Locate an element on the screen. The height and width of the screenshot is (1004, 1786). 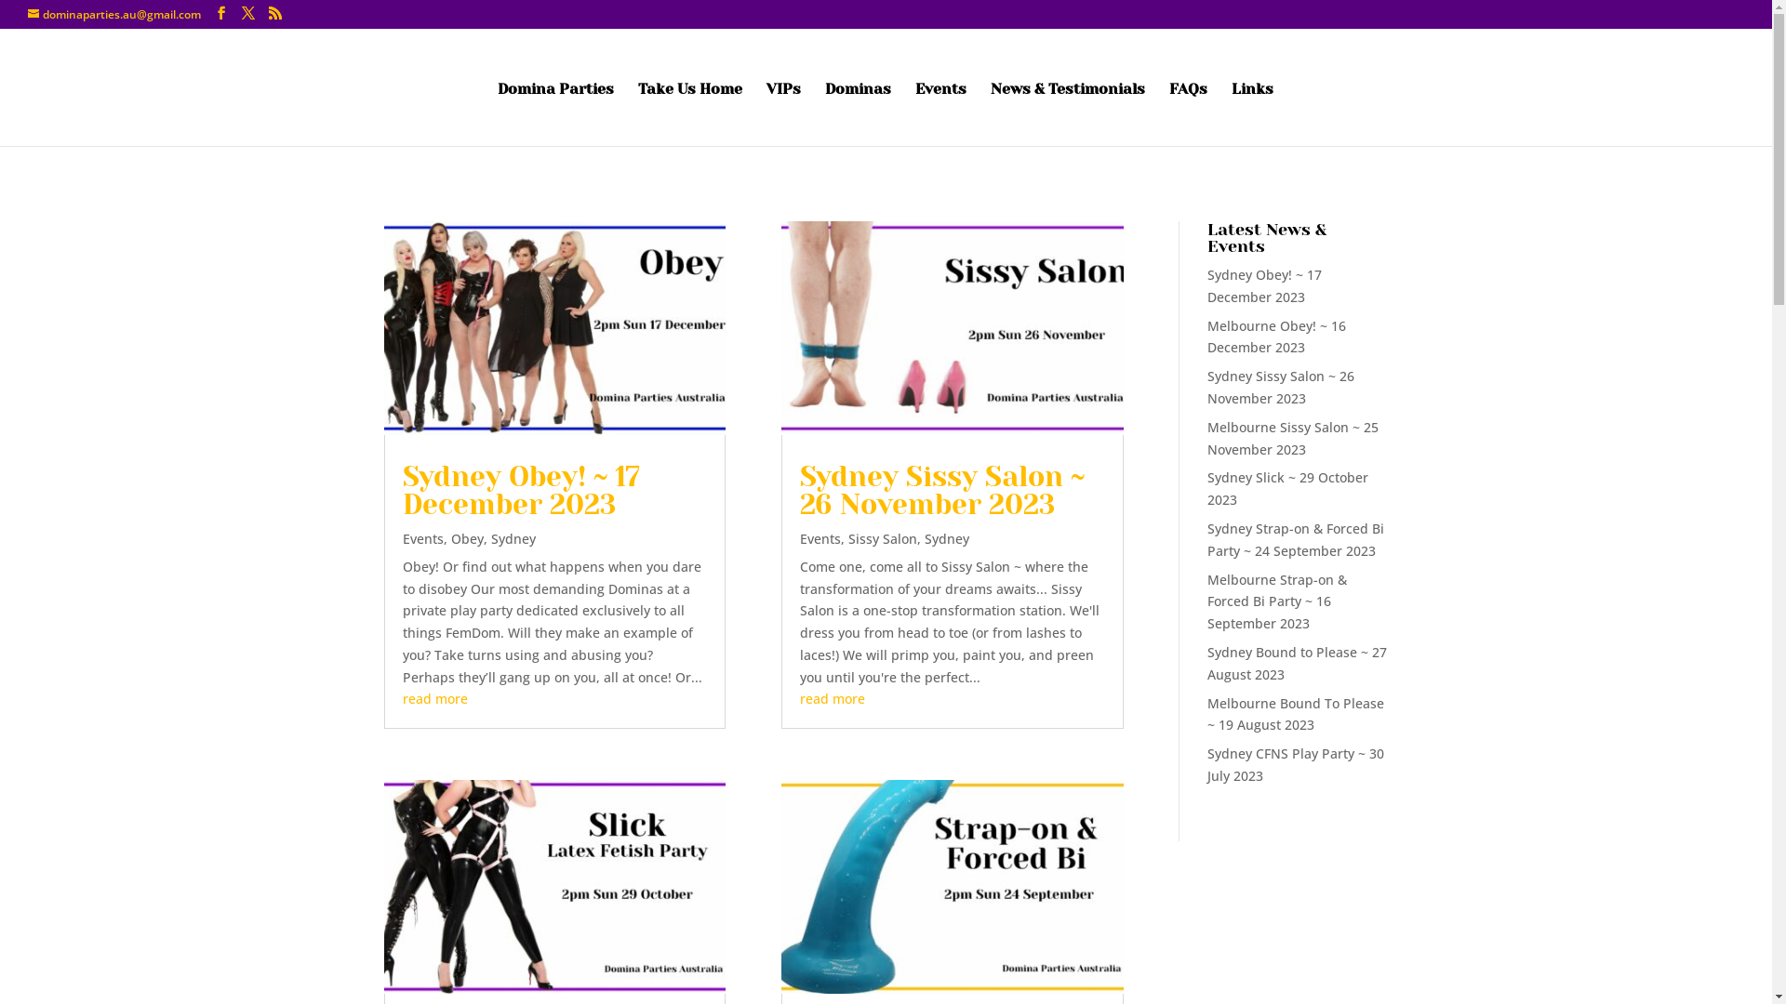
Sydney Obey! ~ 17 December 2023 is located at coordinates (1265, 286).